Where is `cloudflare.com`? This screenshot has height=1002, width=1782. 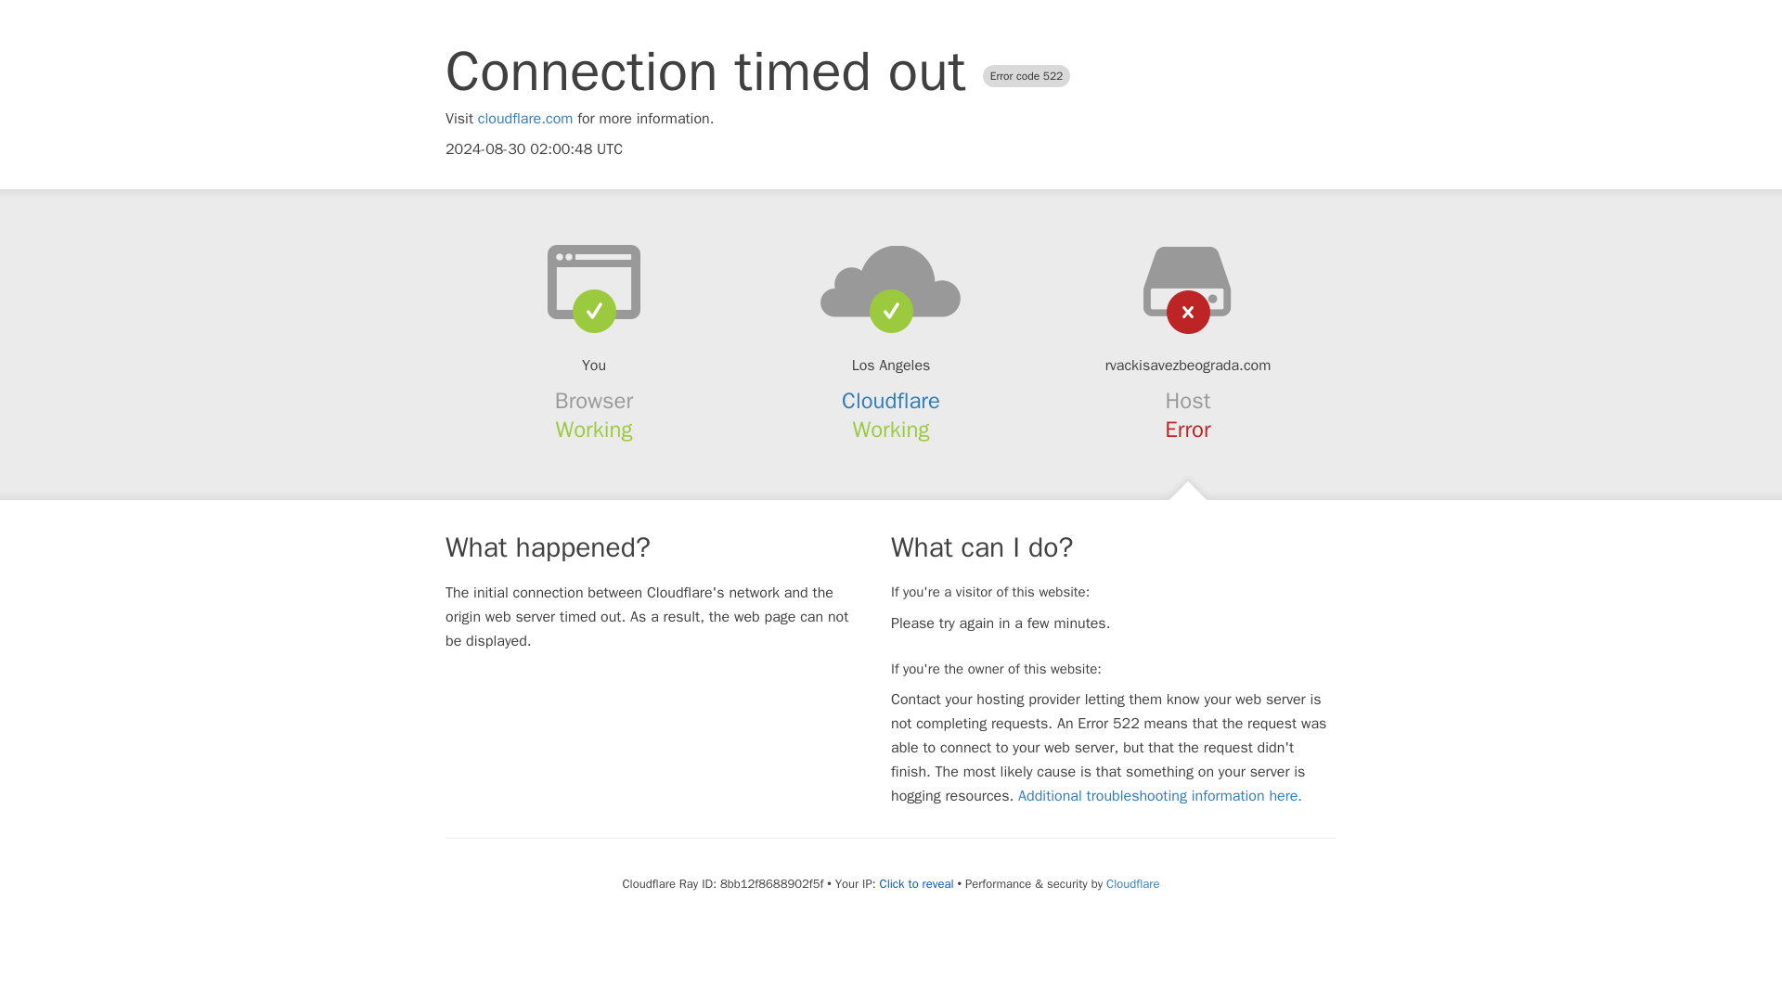 cloudflare.com is located at coordinates (525, 119).